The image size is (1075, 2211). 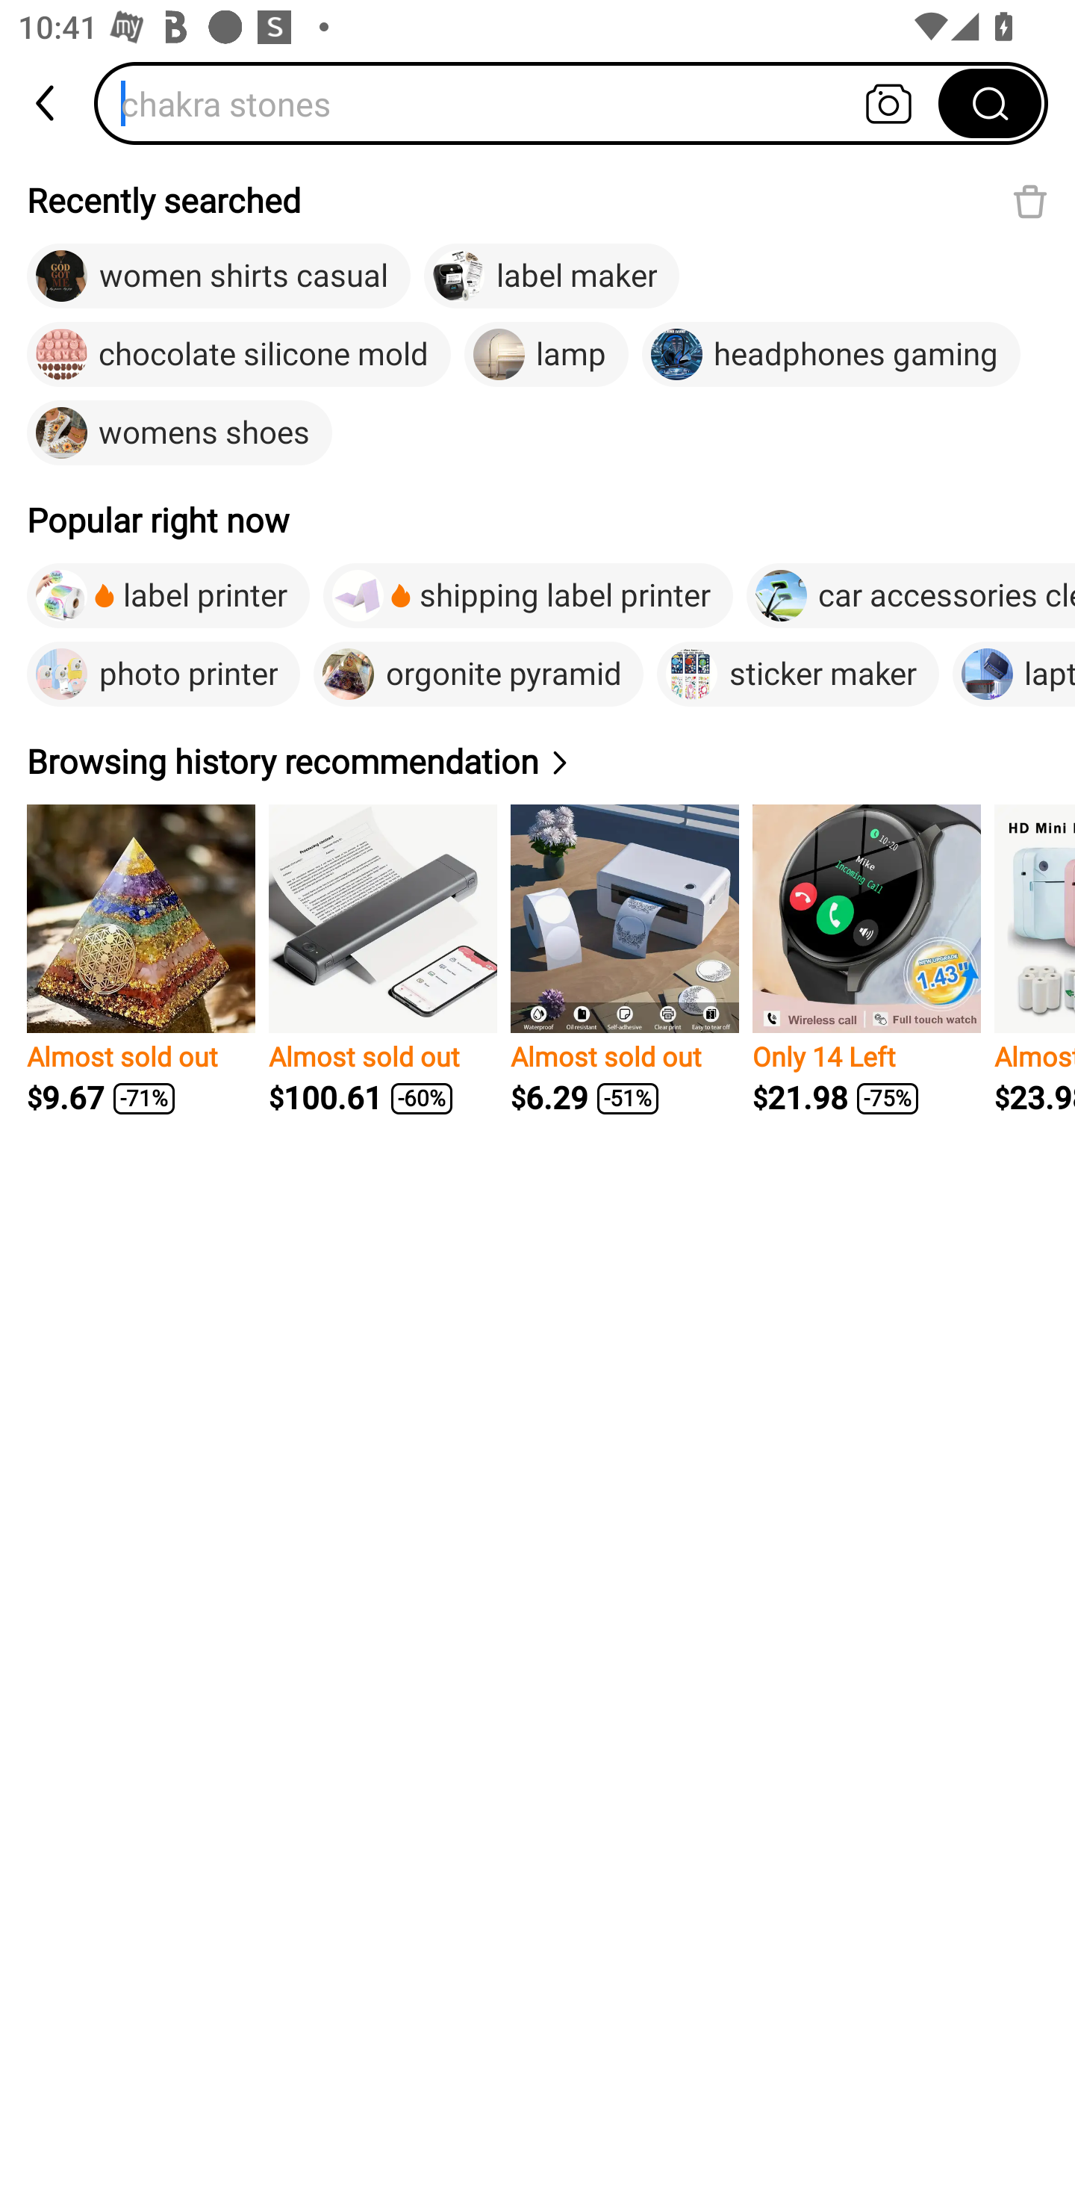 I want to click on headphones gaming, so click(x=830, y=355).